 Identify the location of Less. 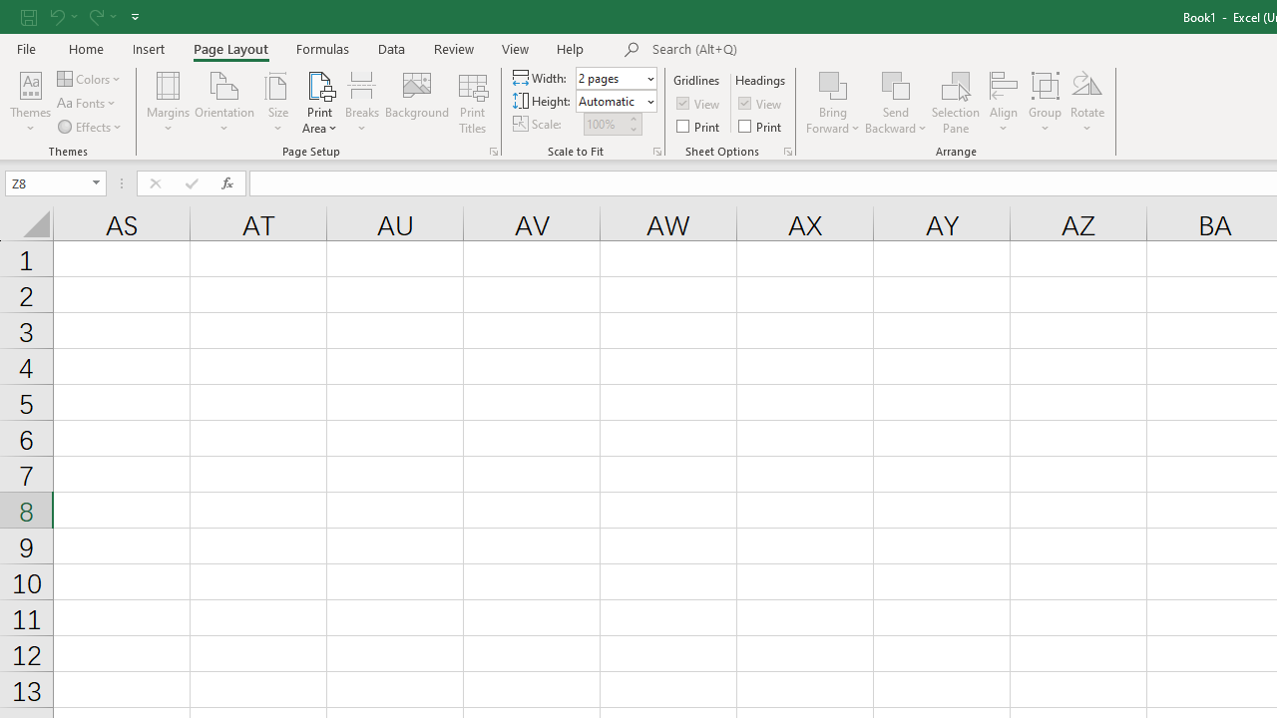
(633, 129).